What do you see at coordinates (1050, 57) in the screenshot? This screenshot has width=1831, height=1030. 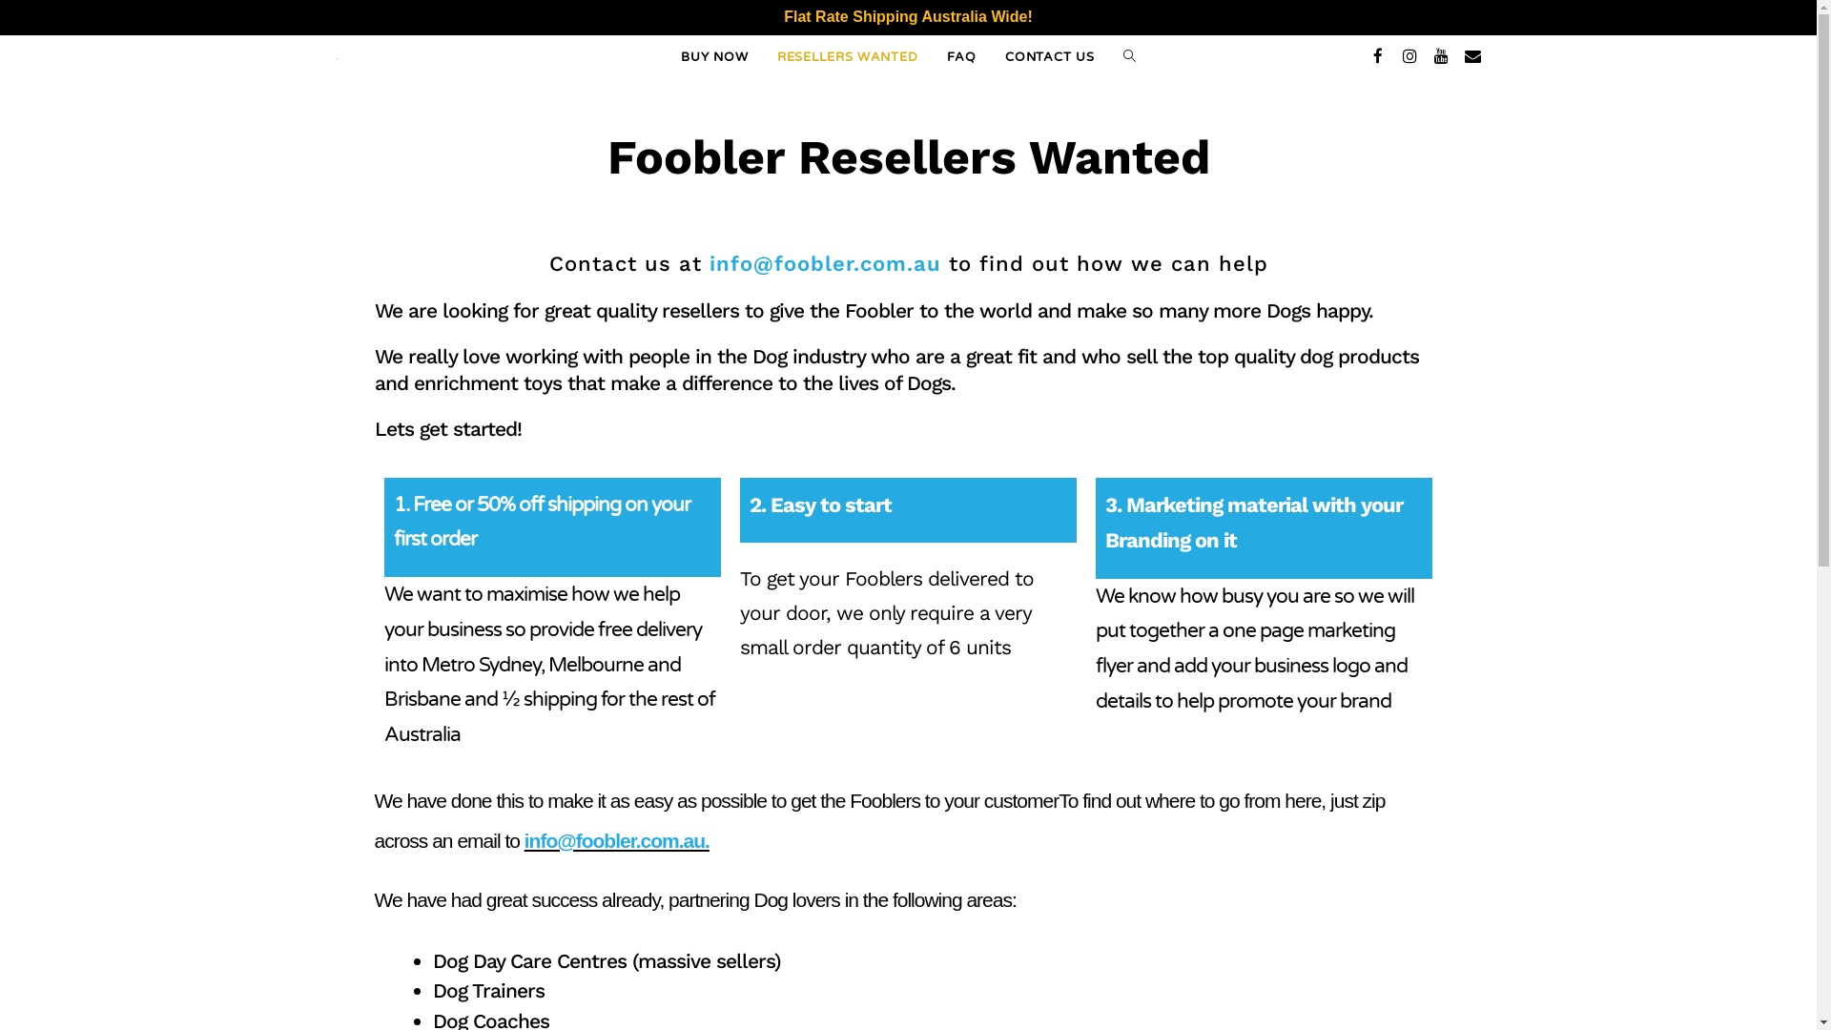 I see `CONTACT US` at bounding box center [1050, 57].